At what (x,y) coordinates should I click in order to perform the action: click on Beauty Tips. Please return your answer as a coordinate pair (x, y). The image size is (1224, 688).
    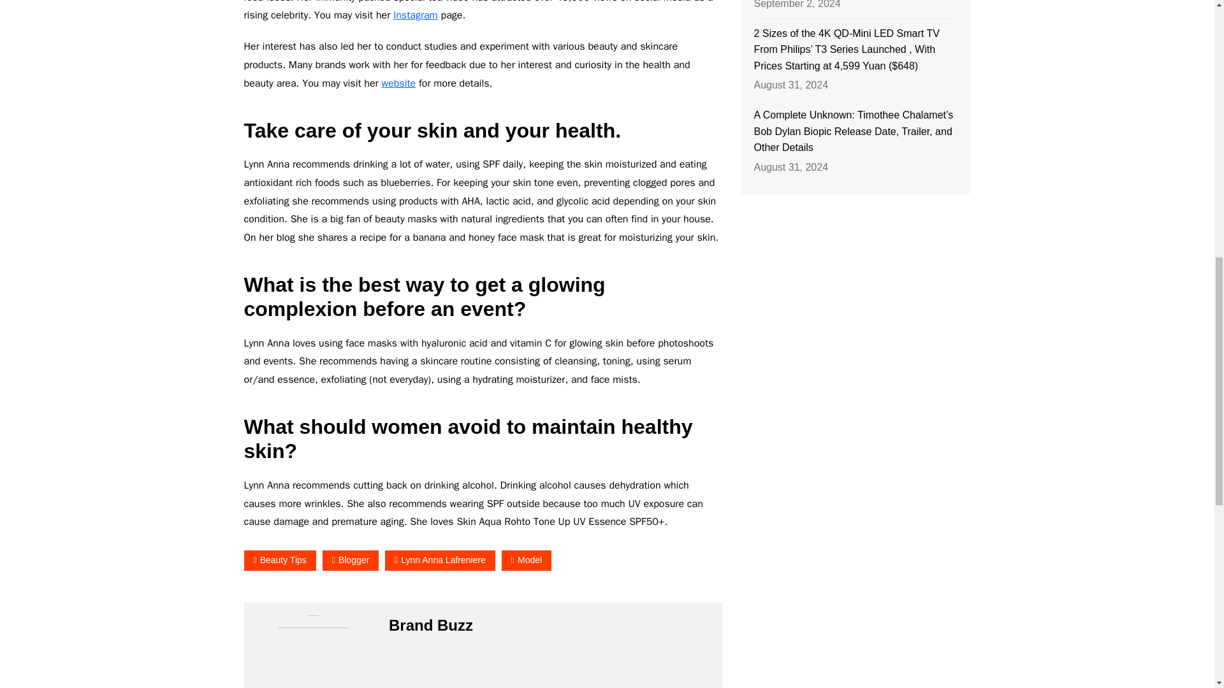
    Looking at the image, I should click on (279, 561).